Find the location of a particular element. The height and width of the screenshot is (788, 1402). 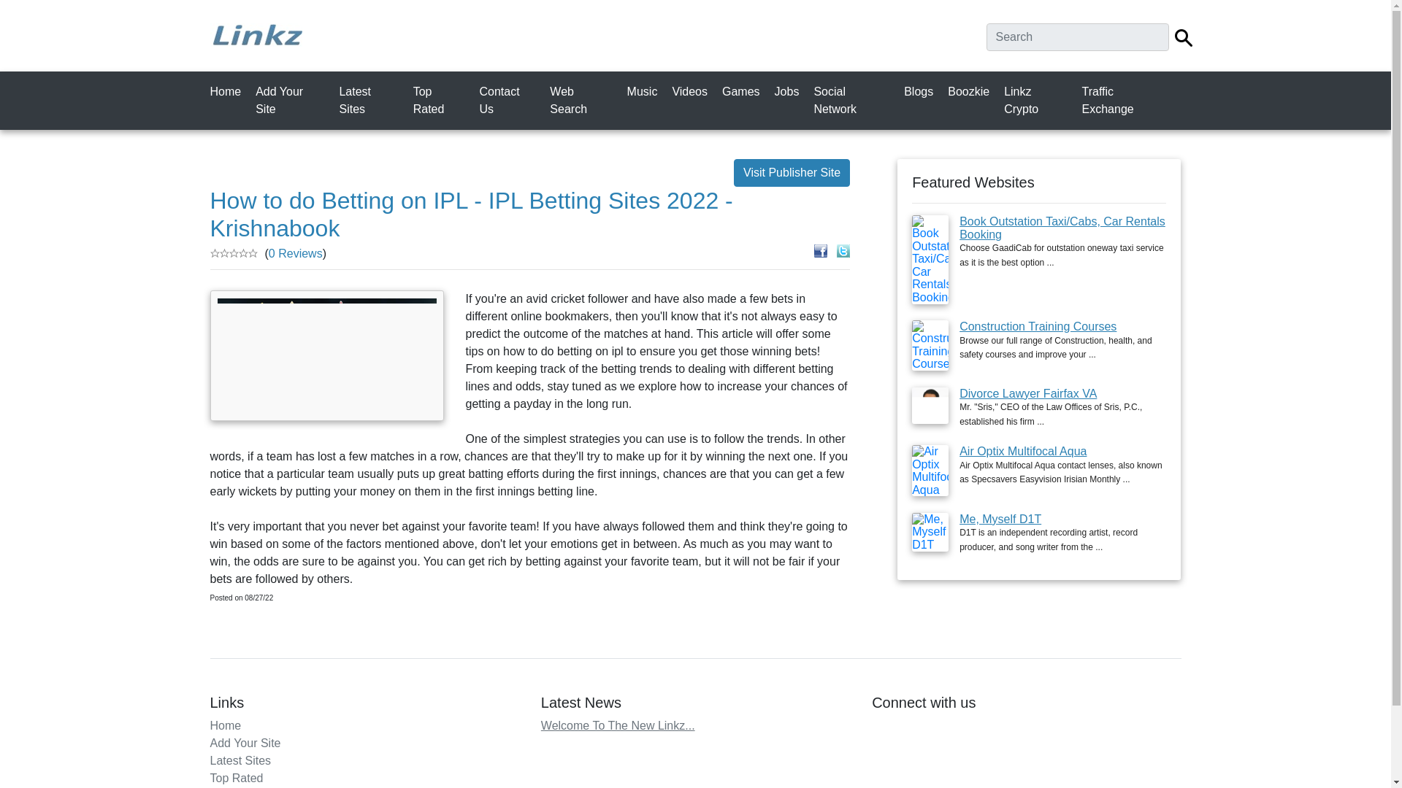

Construction Training Courses is located at coordinates (1037, 325).